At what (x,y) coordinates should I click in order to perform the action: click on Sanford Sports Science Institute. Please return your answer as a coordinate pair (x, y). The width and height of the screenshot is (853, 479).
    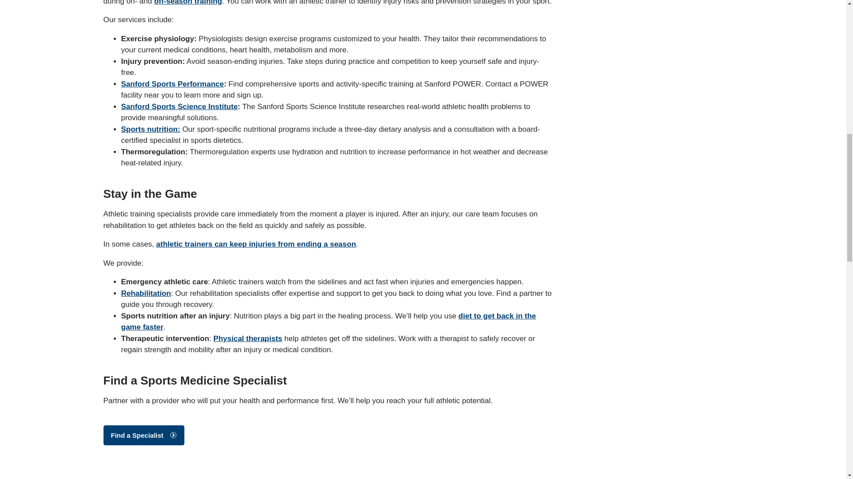
    Looking at the image, I should click on (179, 106).